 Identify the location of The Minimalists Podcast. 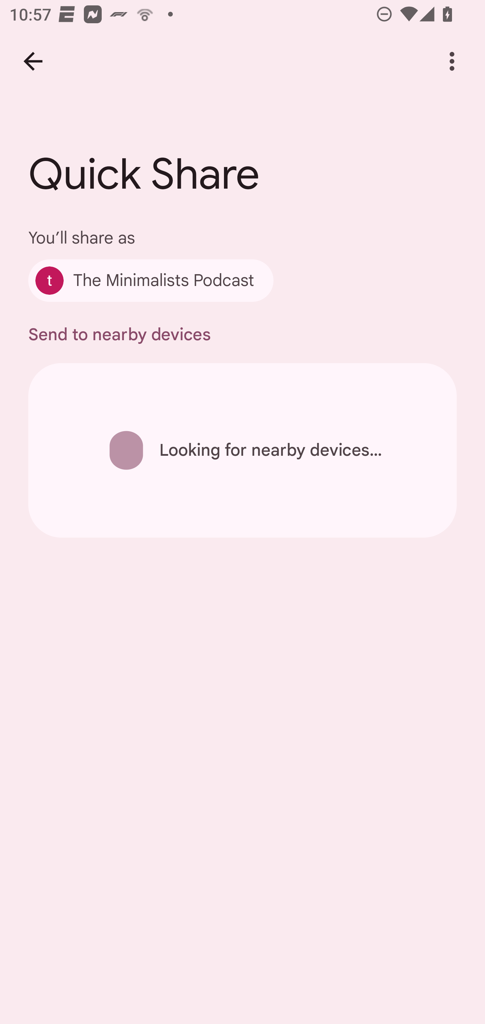
(151, 280).